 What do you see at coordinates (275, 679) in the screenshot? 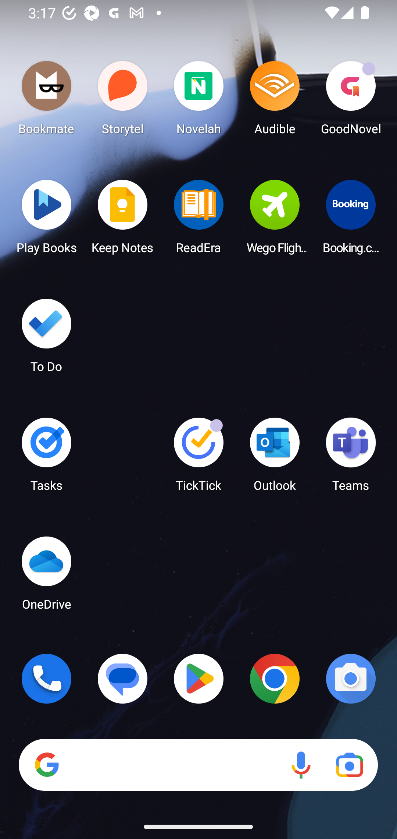
I see `Chrome` at bounding box center [275, 679].